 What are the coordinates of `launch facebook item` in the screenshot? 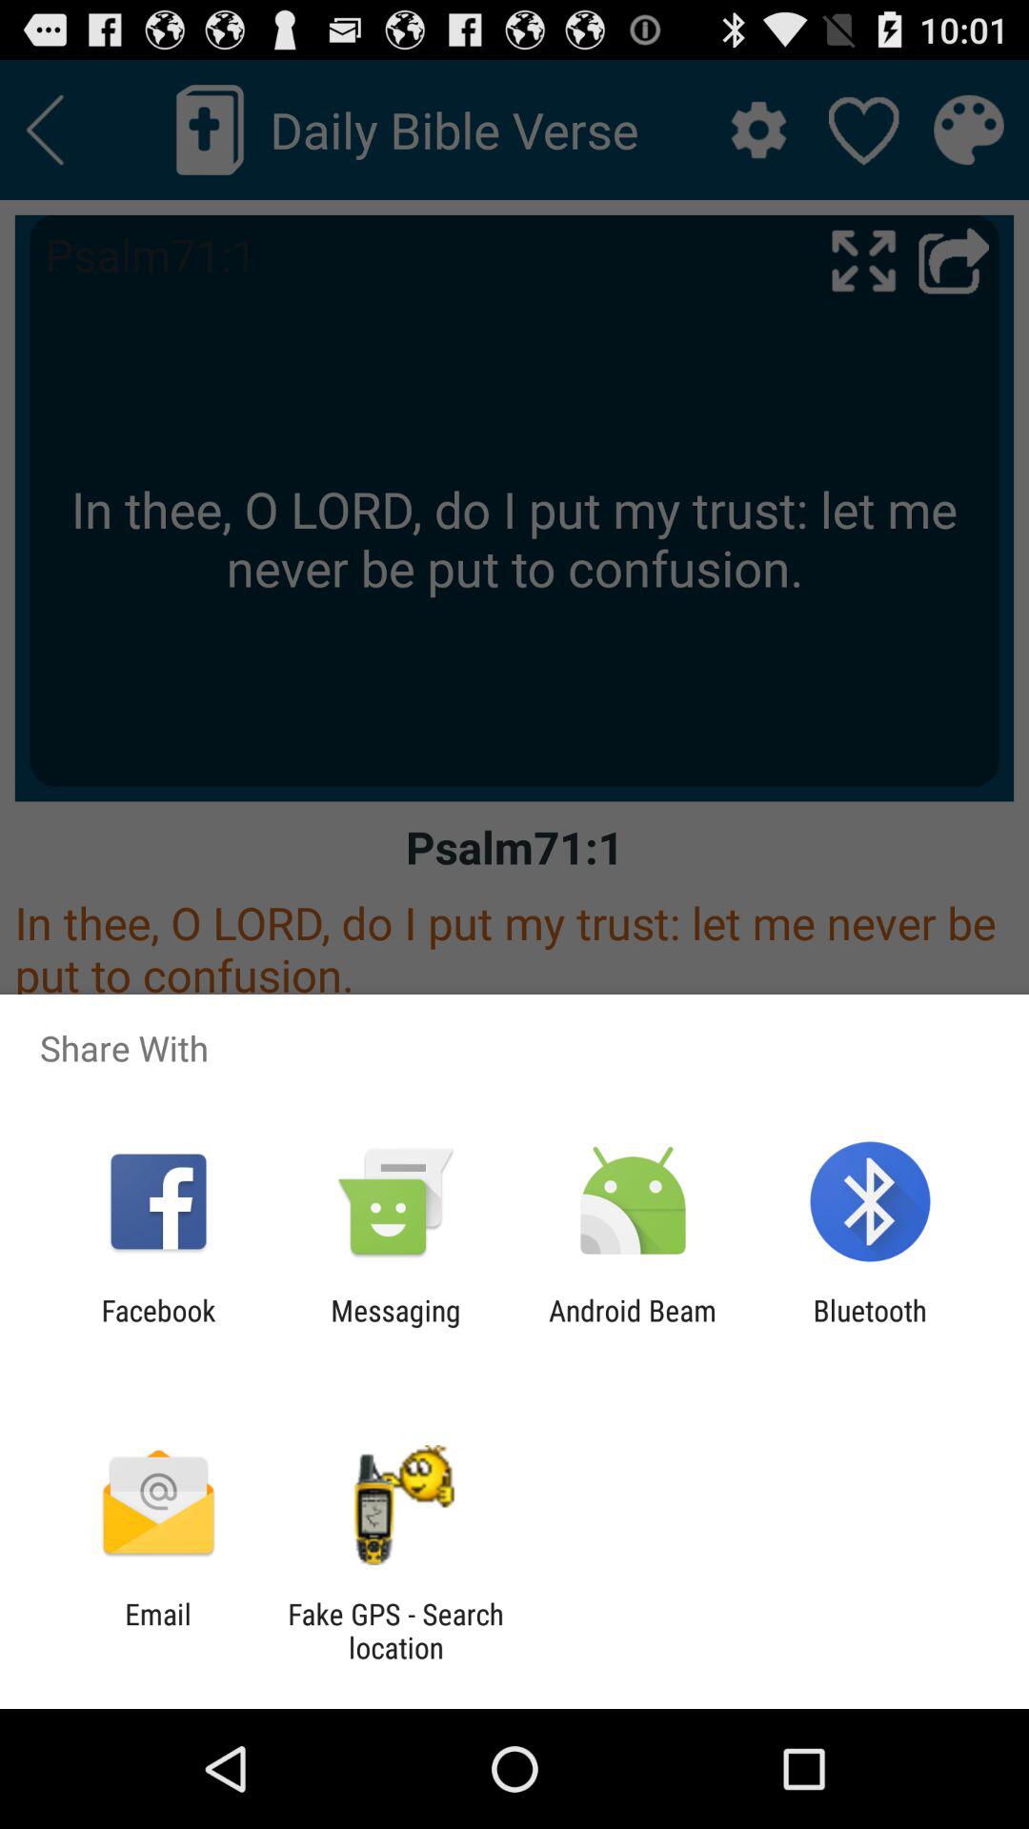 It's located at (158, 1327).